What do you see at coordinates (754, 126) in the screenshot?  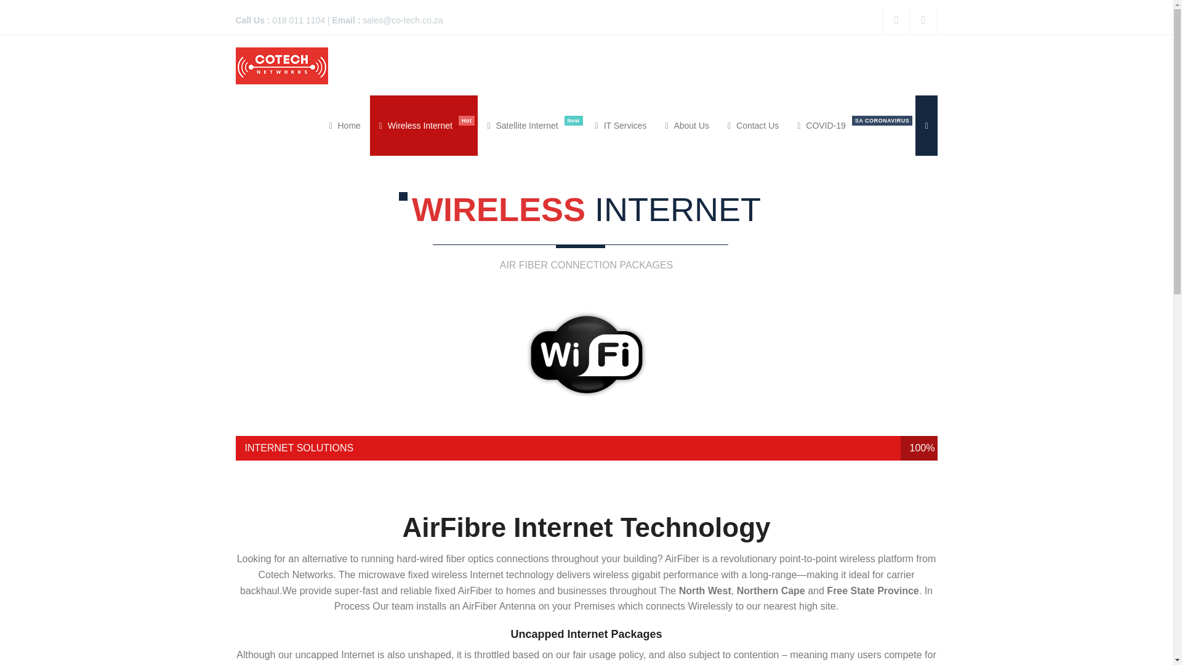 I see `Contact Us` at bounding box center [754, 126].